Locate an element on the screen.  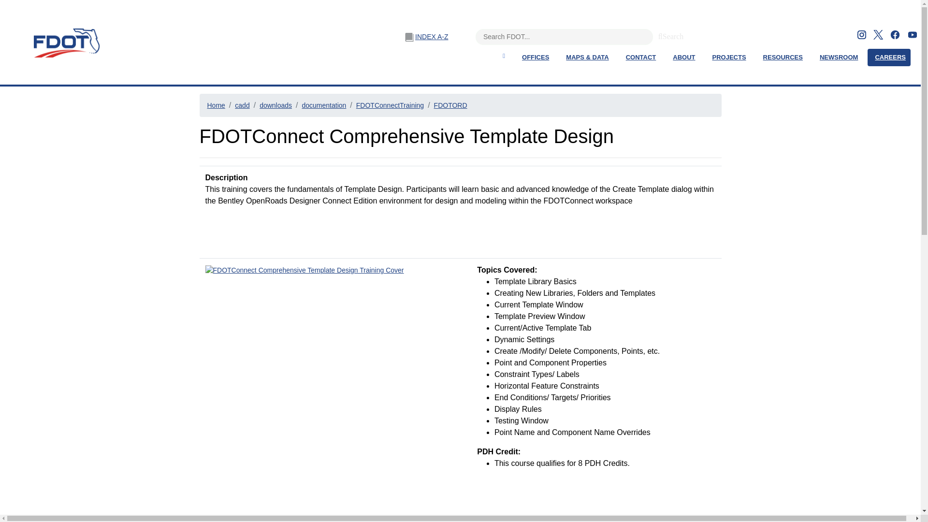
Homepage is located at coordinates (503, 56).